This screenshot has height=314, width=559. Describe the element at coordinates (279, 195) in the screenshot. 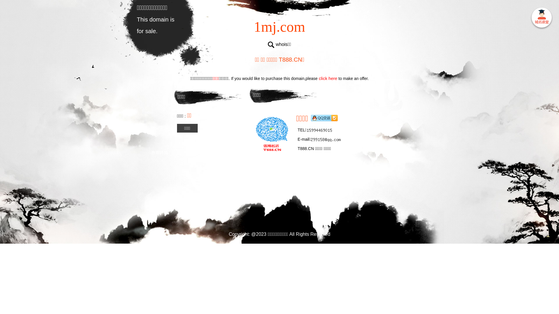

I see `Advertisement` at that location.